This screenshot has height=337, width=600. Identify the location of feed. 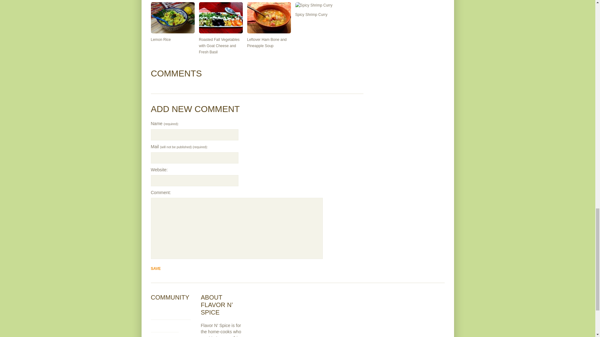
(170, 335).